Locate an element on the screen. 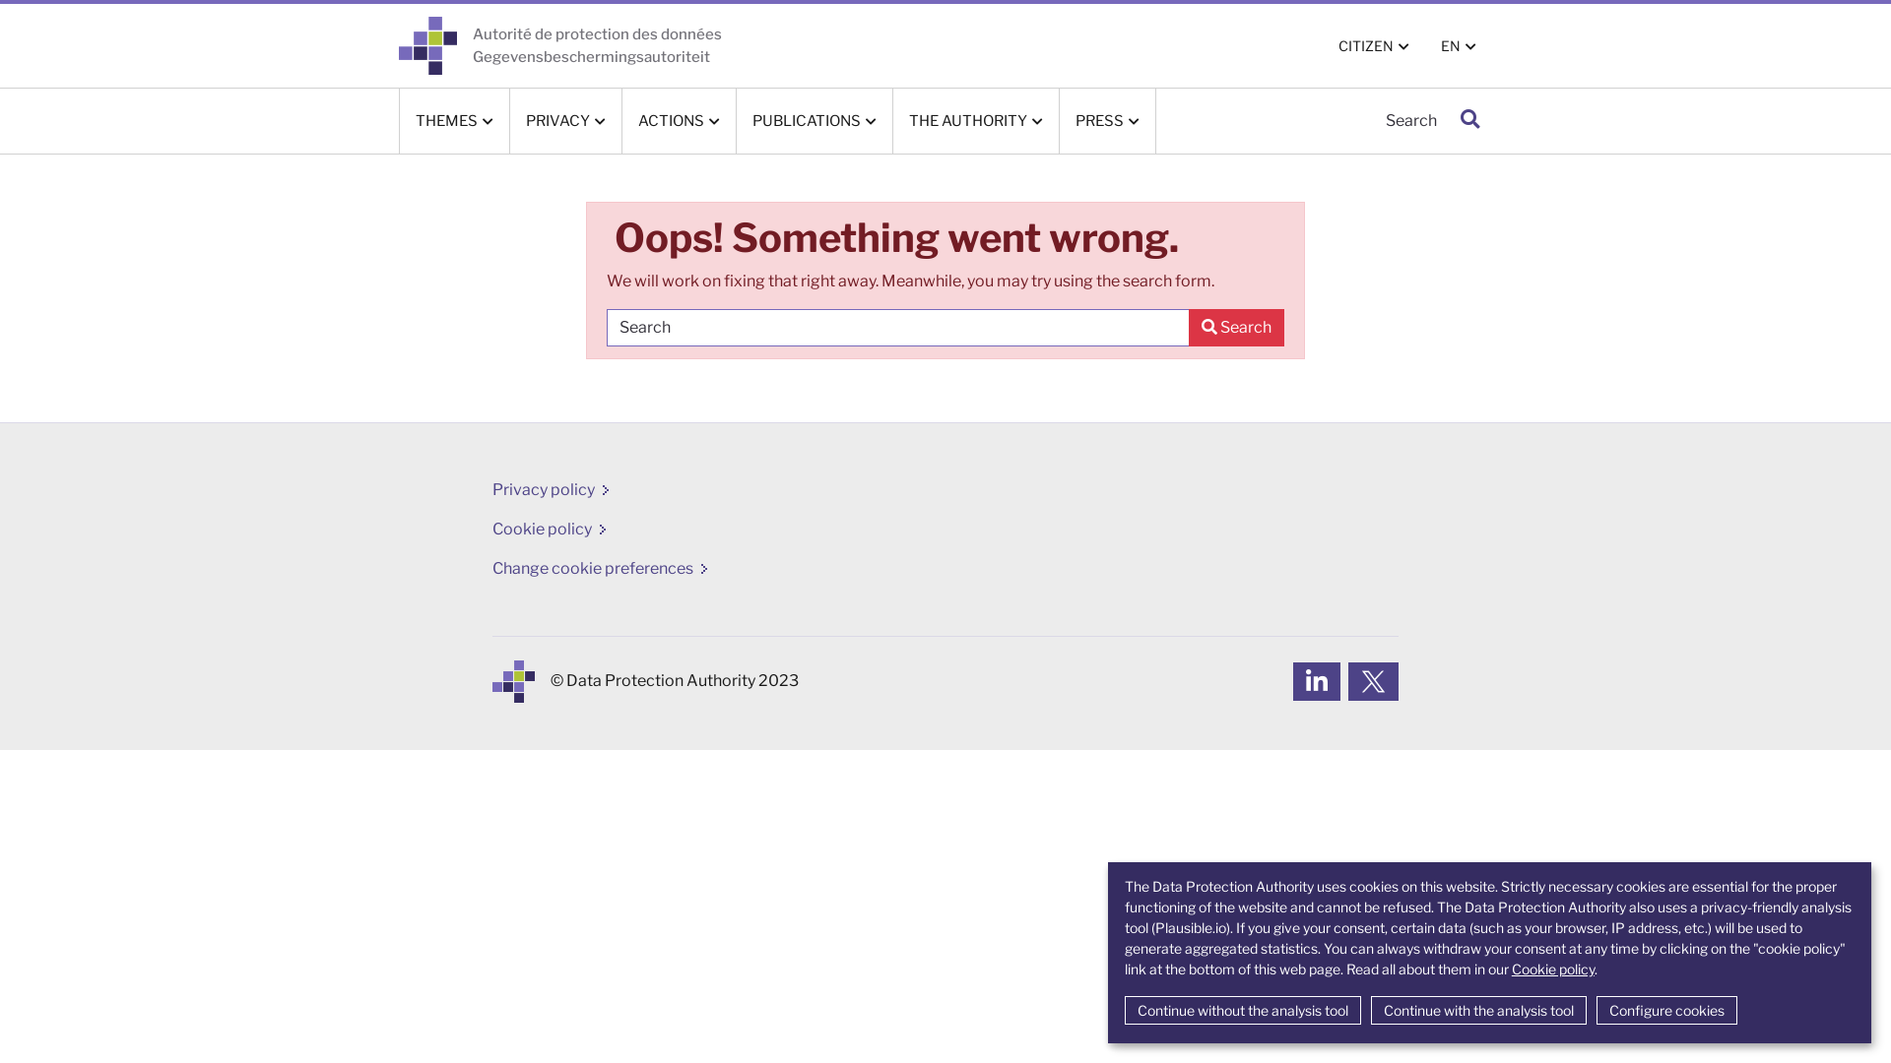  EN is located at coordinates (1459, 45).